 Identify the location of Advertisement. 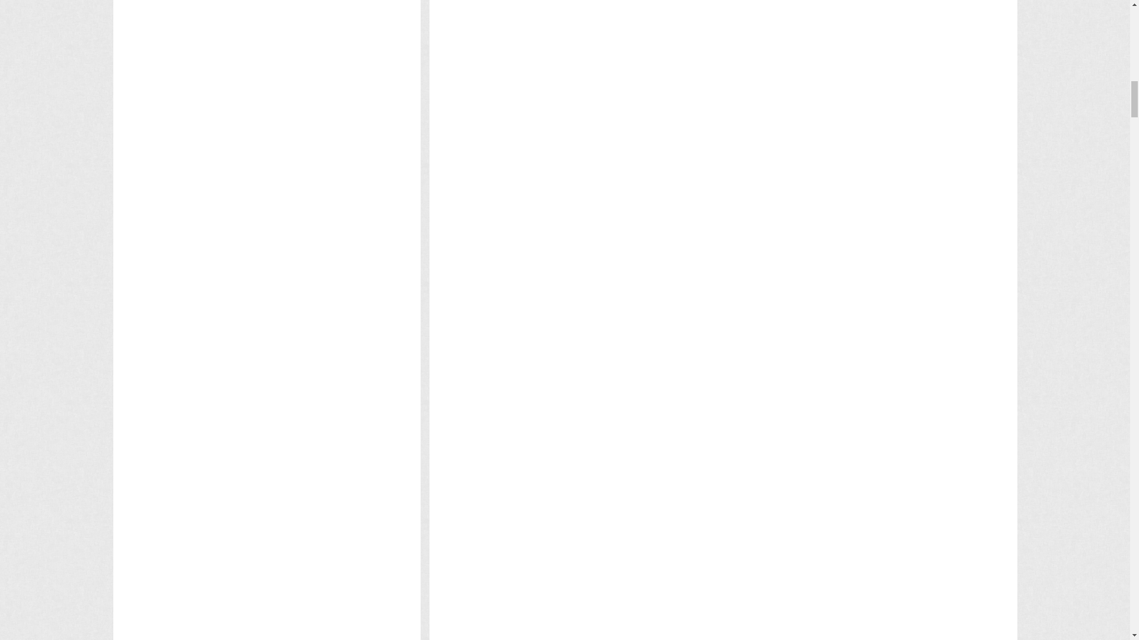
(663, 103).